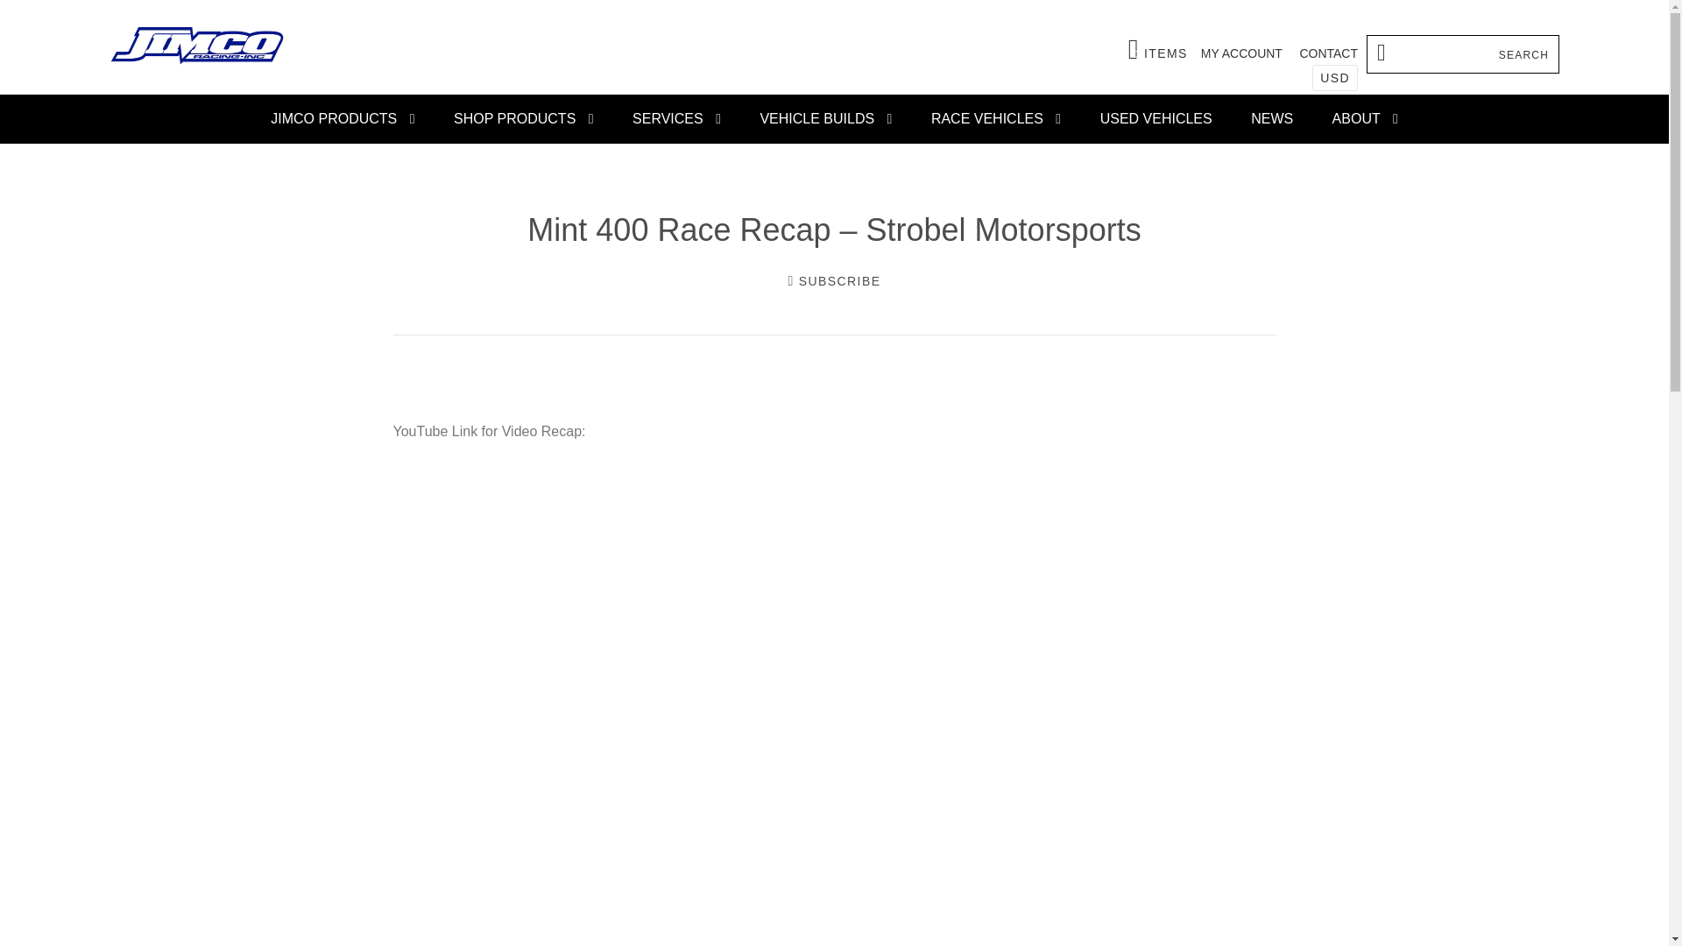 The height and width of the screenshot is (946, 1682). I want to click on MY ACCOUNT, so click(1240, 53).